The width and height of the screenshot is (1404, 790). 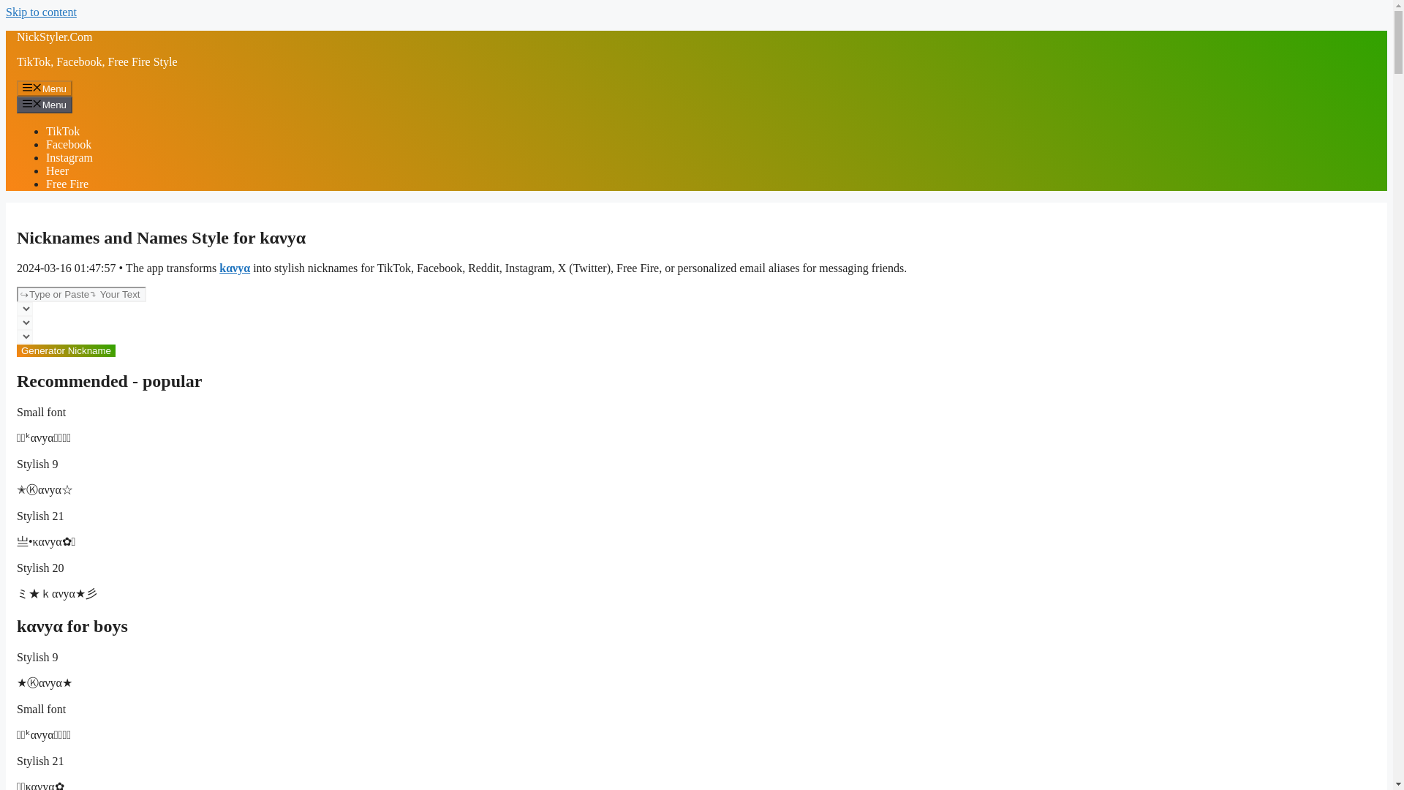 What do you see at coordinates (69, 157) in the screenshot?
I see `Instagram` at bounding box center [69, 157].